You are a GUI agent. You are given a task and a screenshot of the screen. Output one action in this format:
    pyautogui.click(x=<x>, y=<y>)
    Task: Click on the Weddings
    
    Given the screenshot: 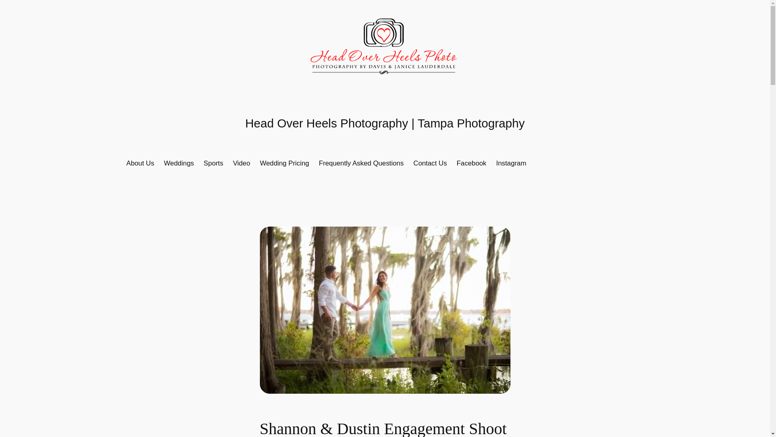 What is the action you would take?
    pyautogui.click(x=179, y=163)
    